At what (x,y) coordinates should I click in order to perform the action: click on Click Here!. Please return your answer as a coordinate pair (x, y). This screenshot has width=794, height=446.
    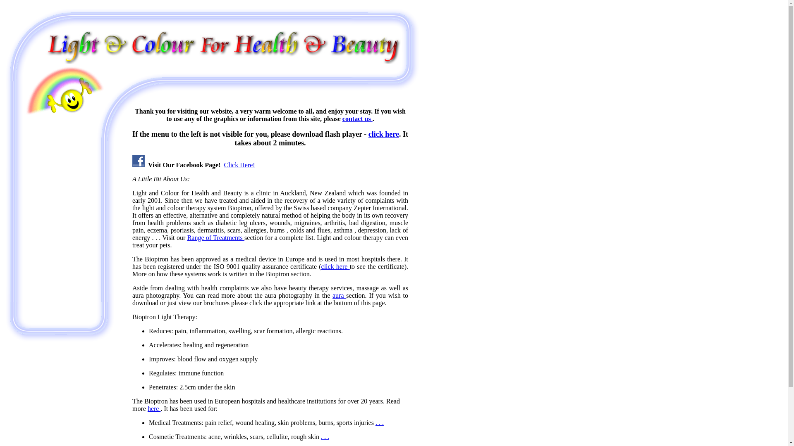
    Looking at the image, I should click on (239, 165).